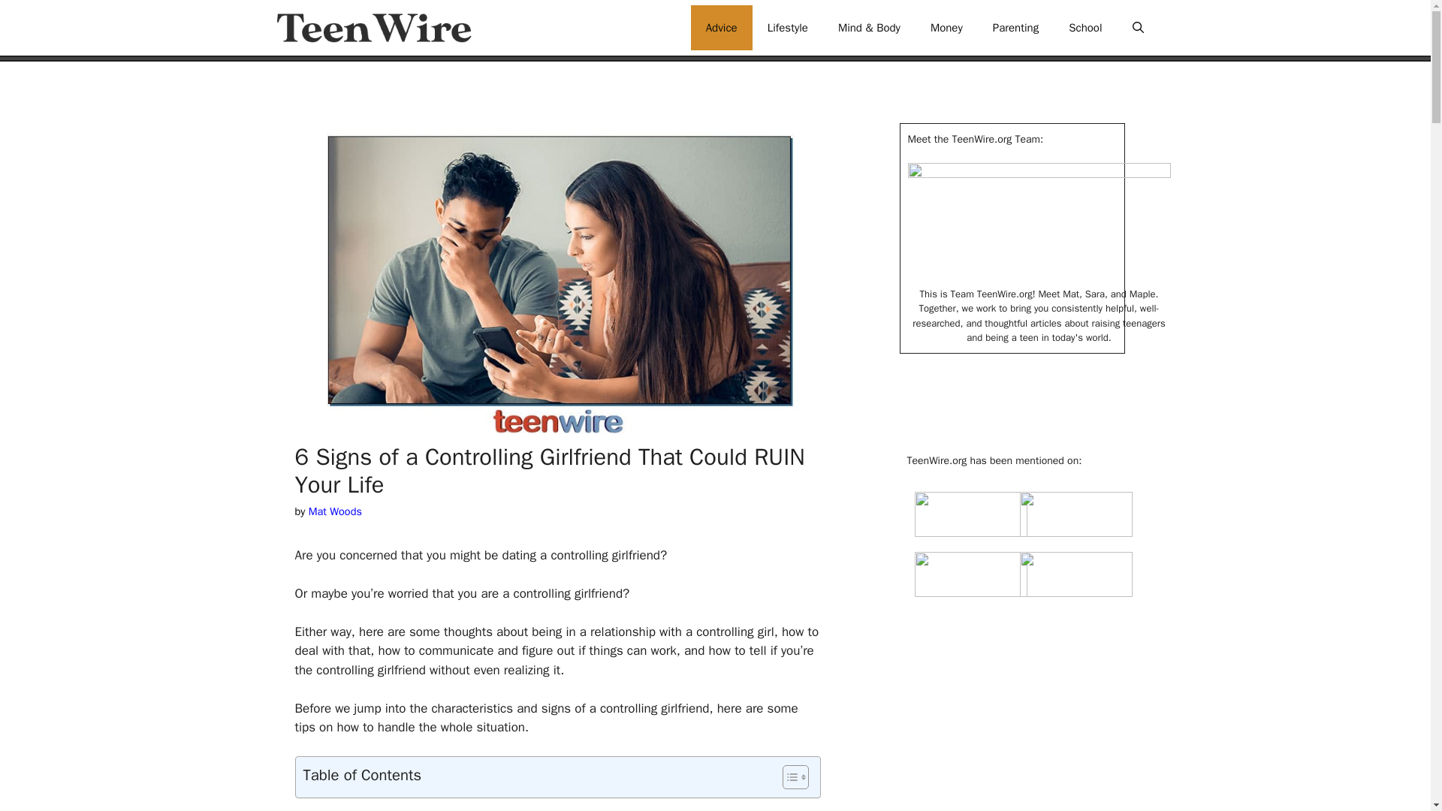 The height and width of the screenshot is (811, 1442). I want to click on TeenWire.org, so click(373, 28).